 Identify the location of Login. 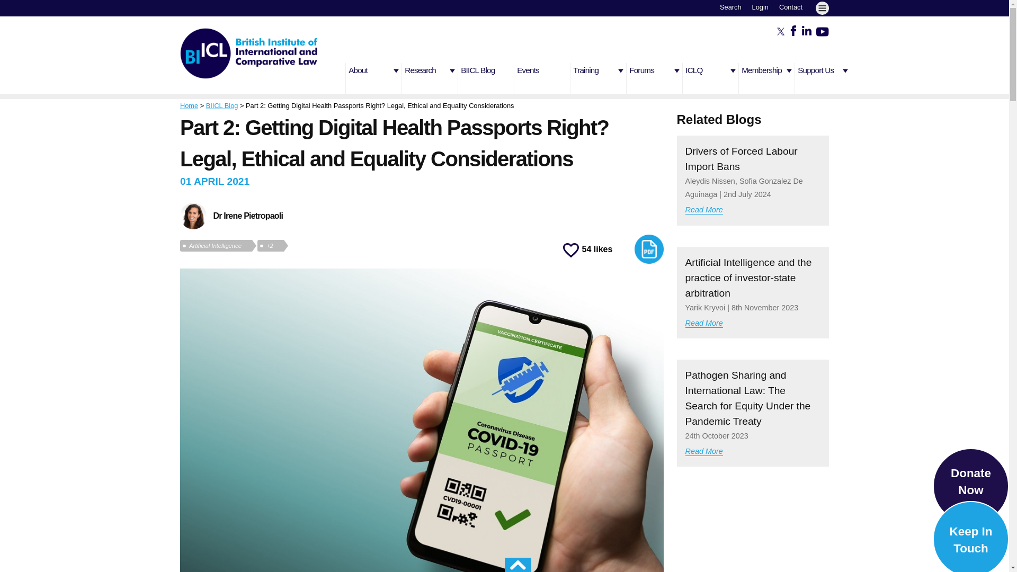
(761, 7).